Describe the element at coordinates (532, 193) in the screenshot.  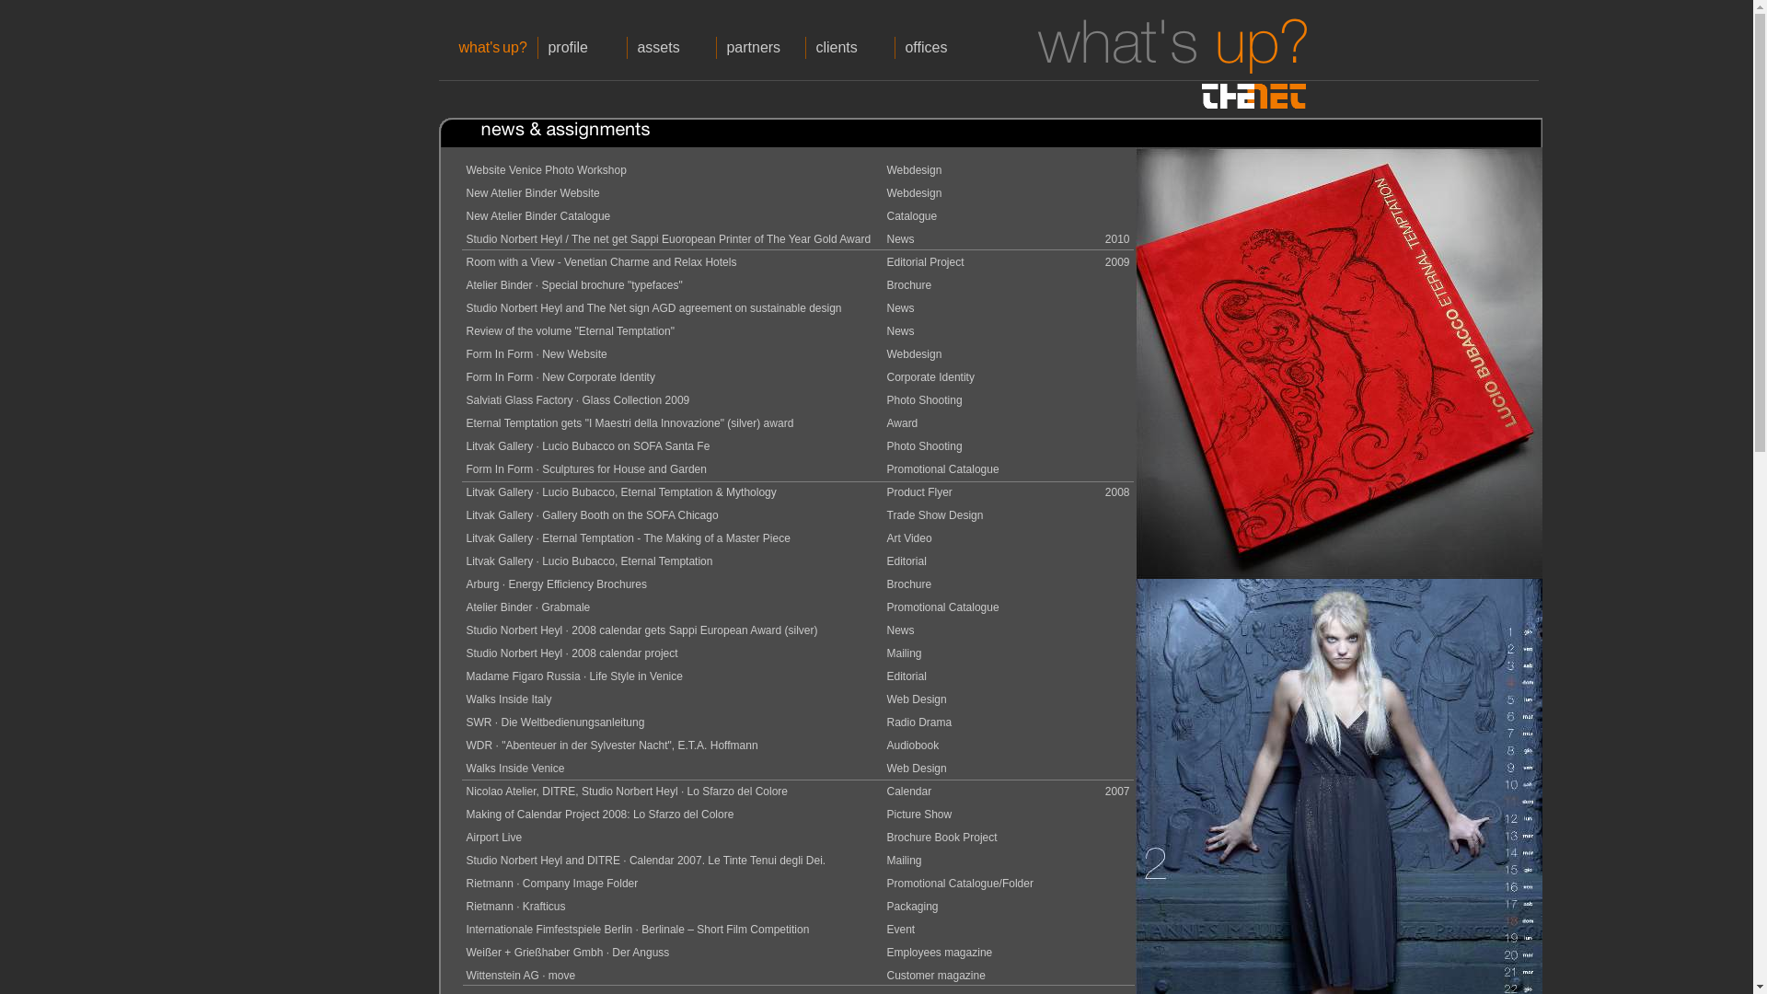
I see `New Atelier Binder Website` at that location.